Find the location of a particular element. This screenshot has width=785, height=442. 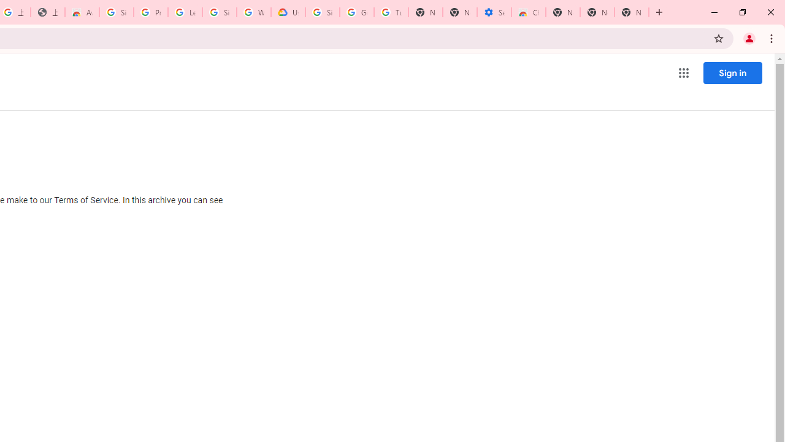

Settings - Accessibility is located at coordinates (494, 12).